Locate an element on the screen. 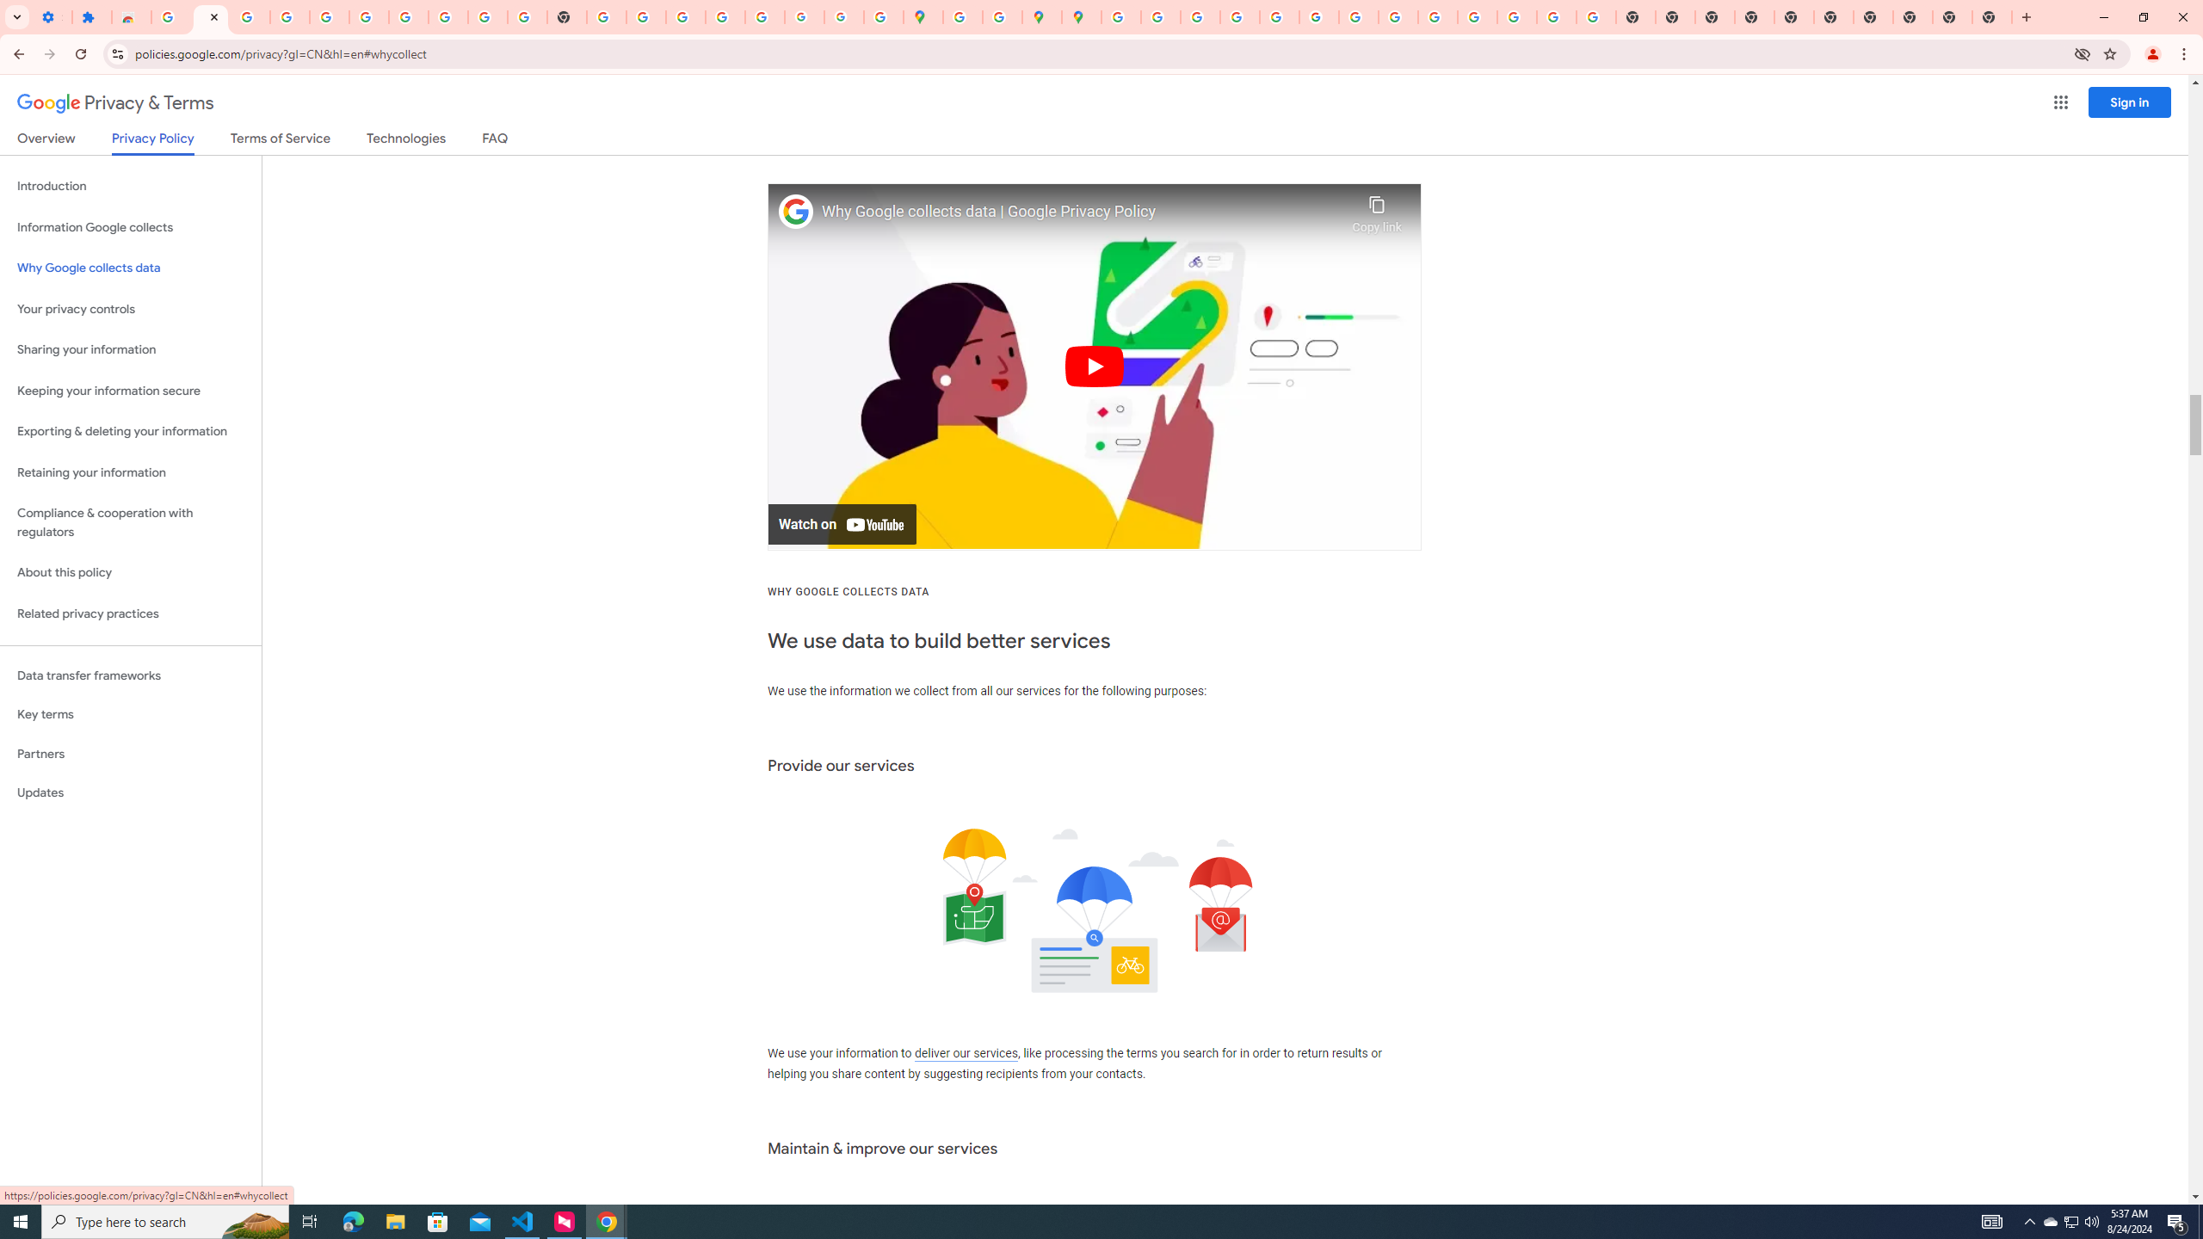 The width and height of the screenshot is (2203, 1239). YouTube is located at coordinates (488, 17).